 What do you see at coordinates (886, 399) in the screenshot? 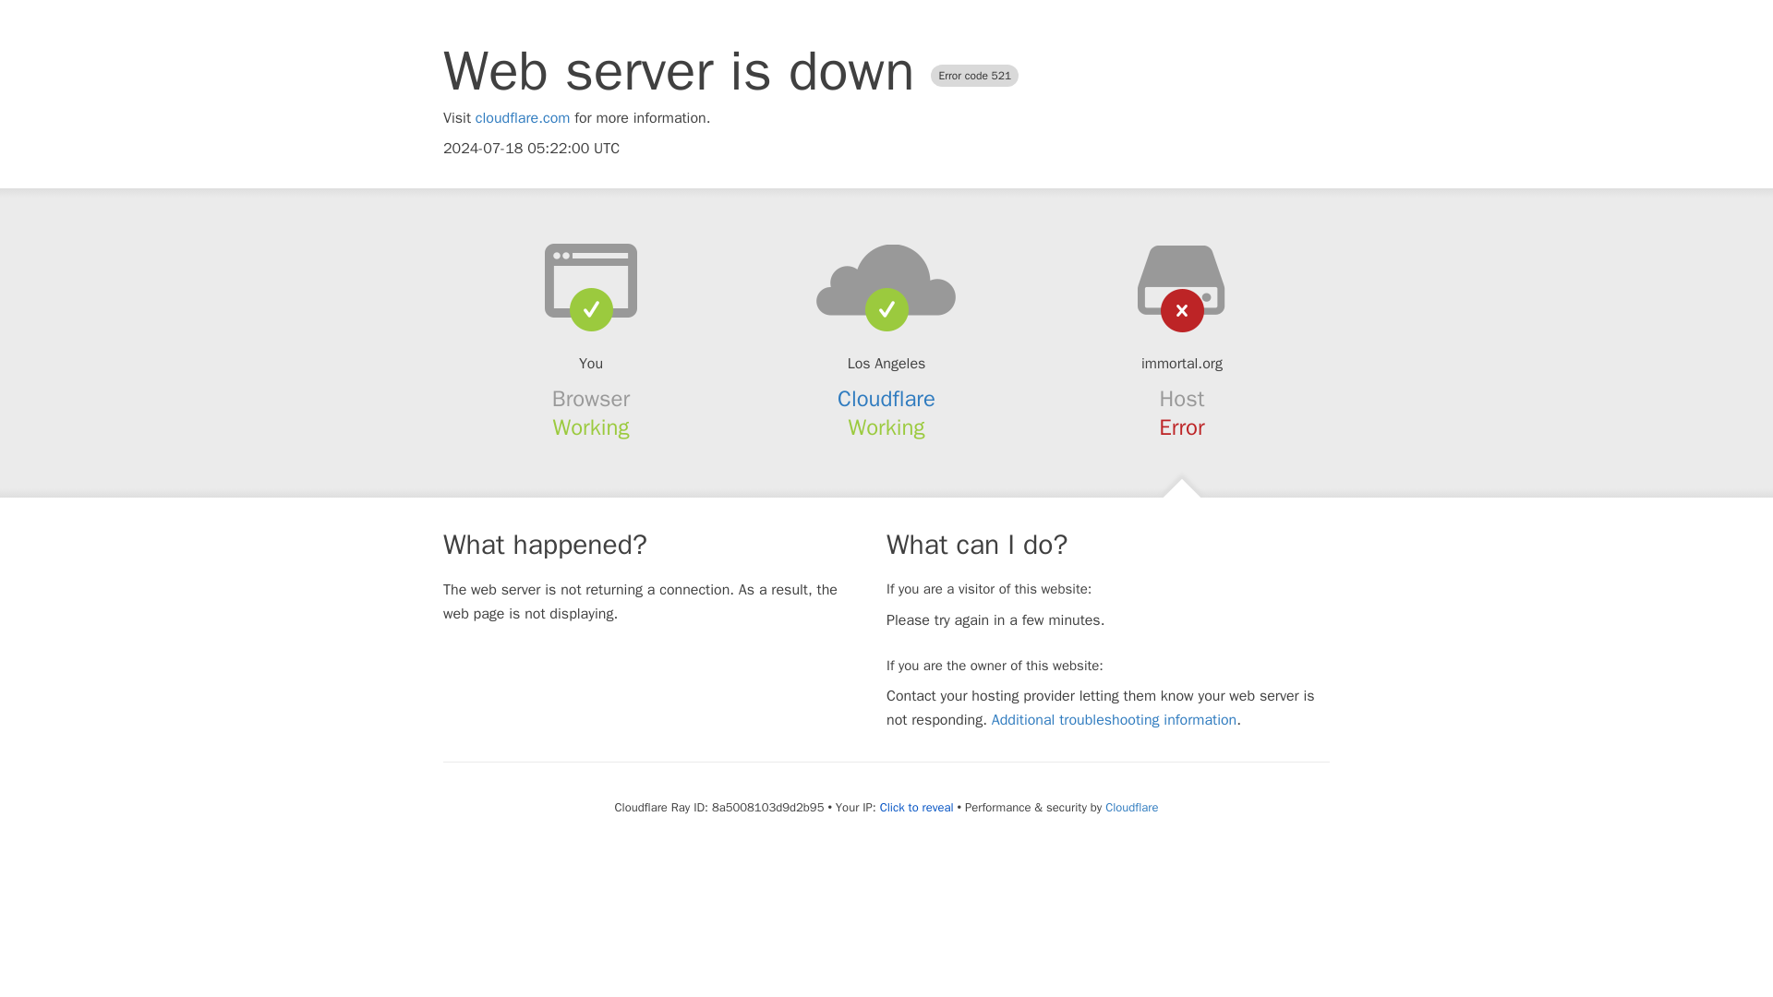
I see `Cloudflare` at bounding box center [886, 399].